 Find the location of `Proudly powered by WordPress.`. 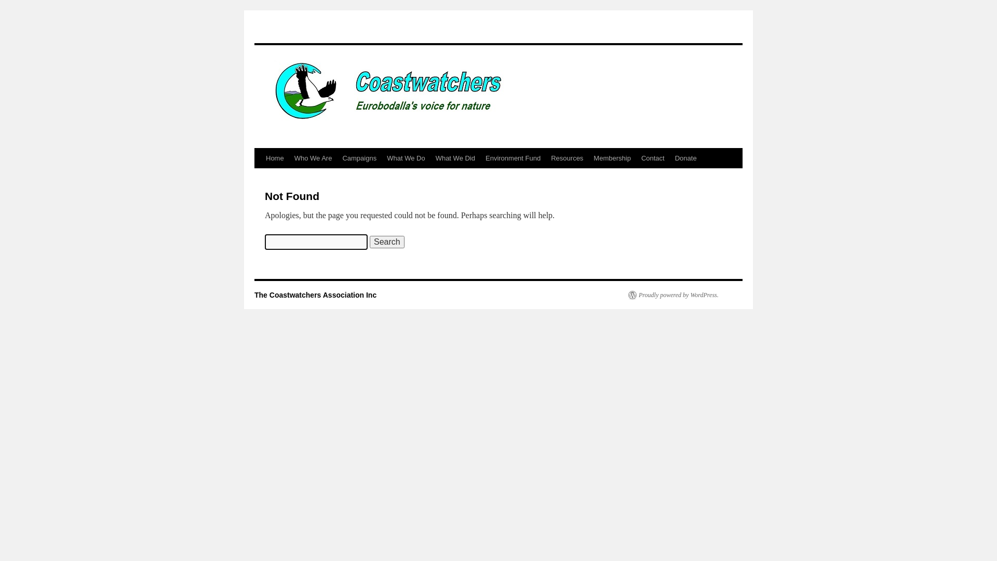

Proudly powered by WordPress. is located at coordinates (673, 295).